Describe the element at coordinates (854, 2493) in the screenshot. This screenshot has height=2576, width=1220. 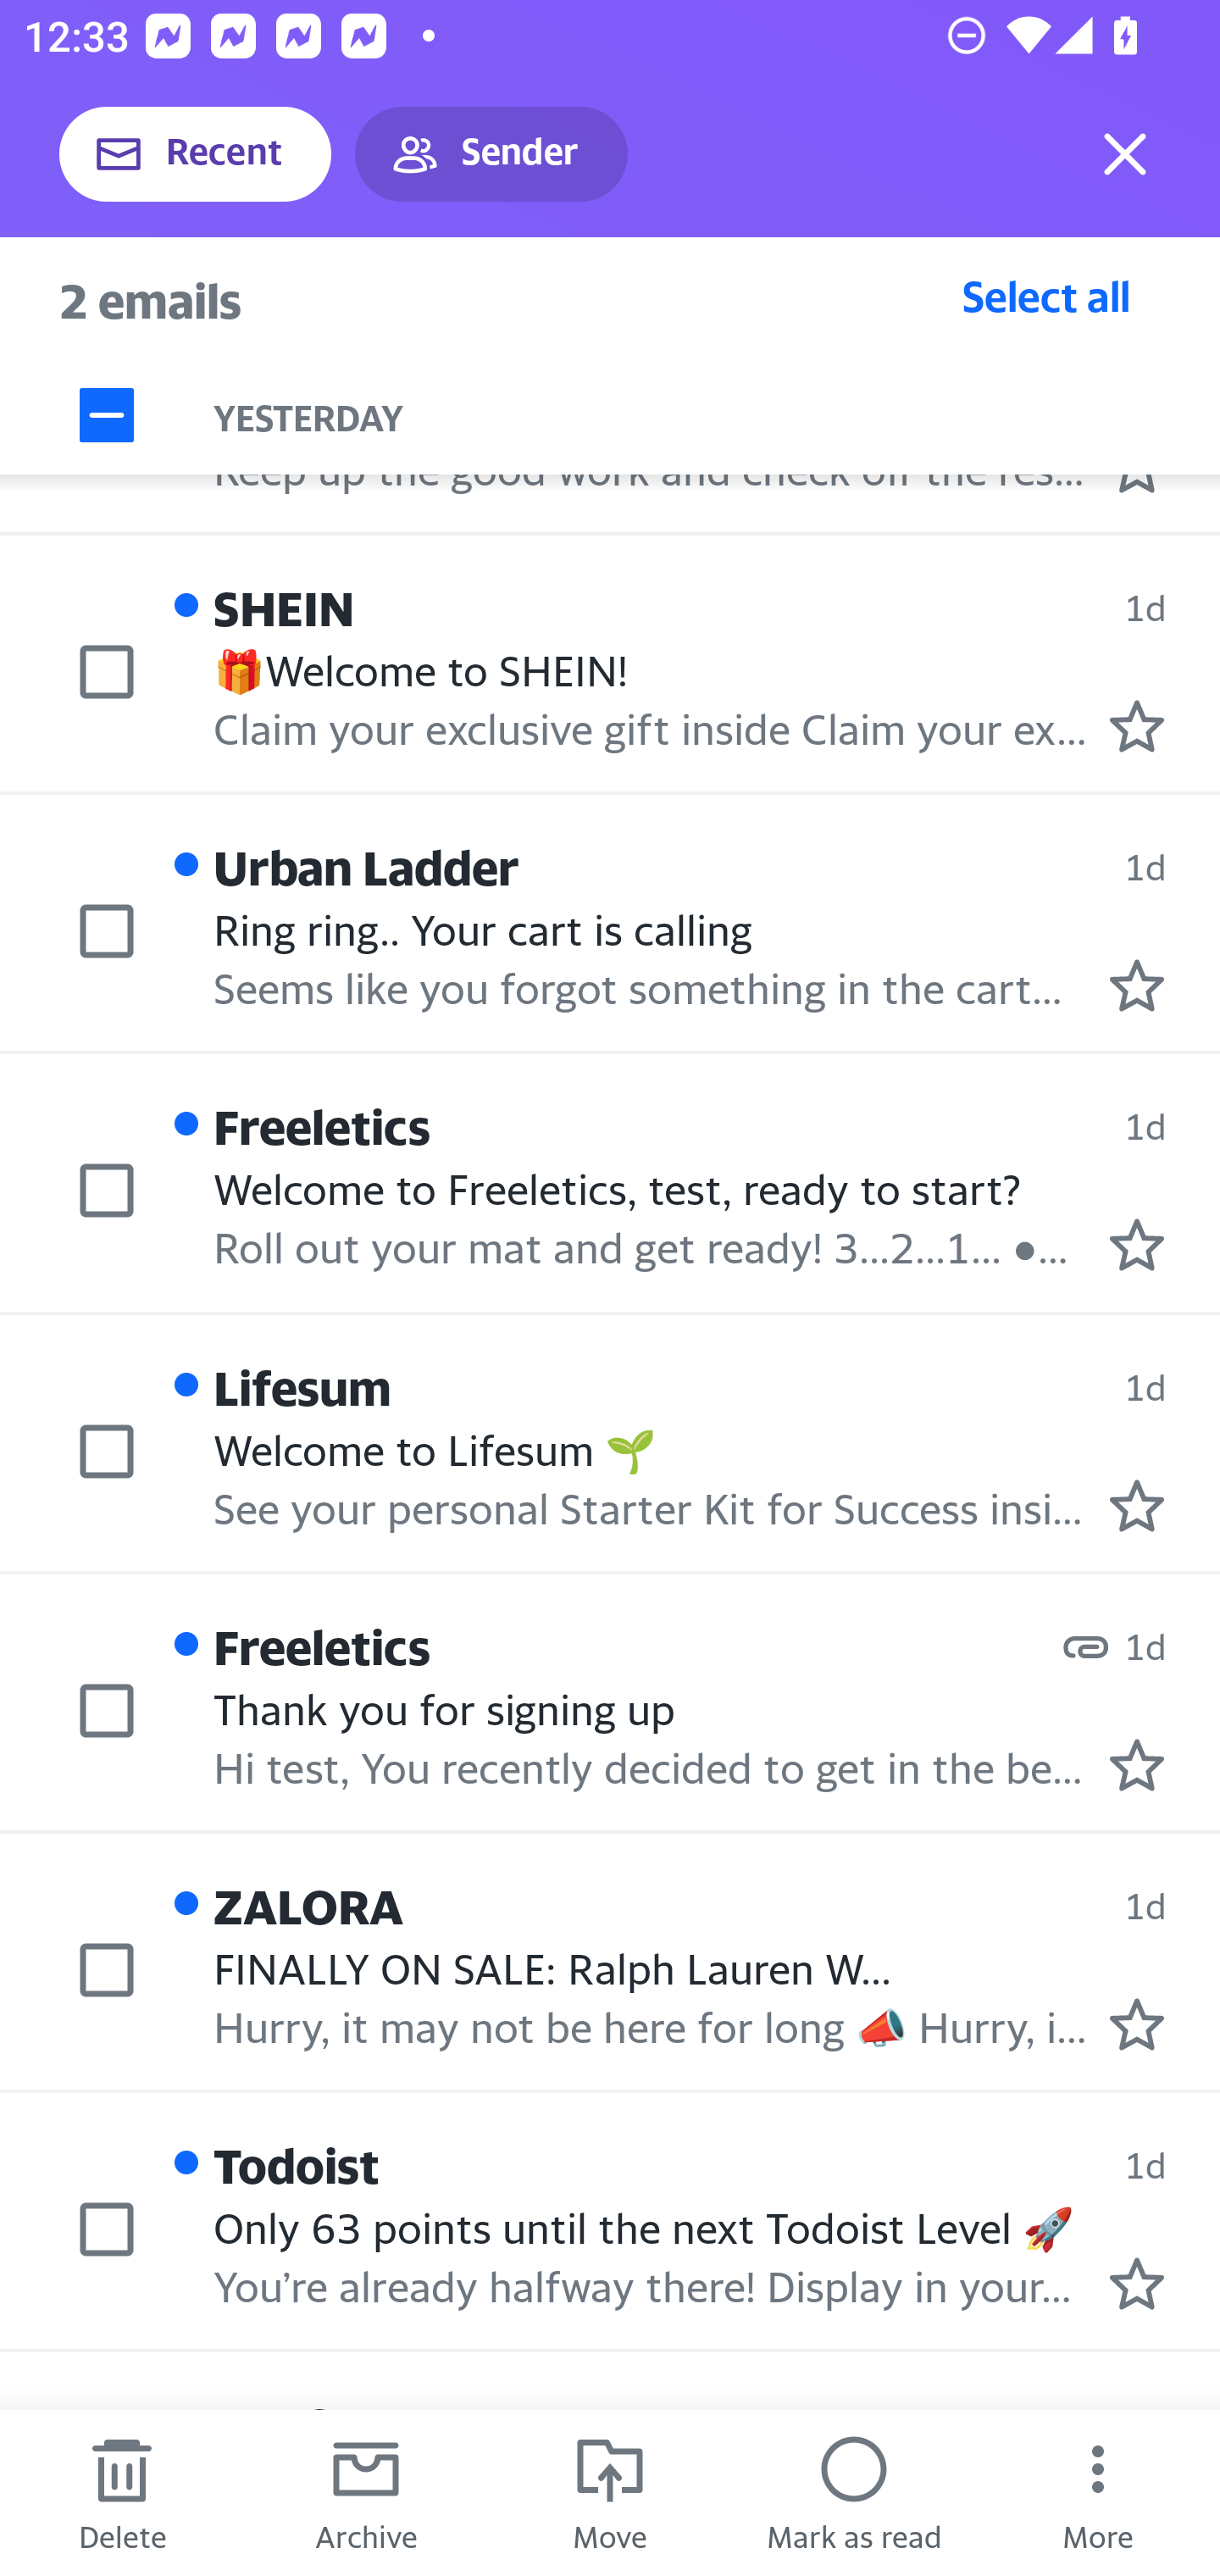
I see `Mark as read` at that location.